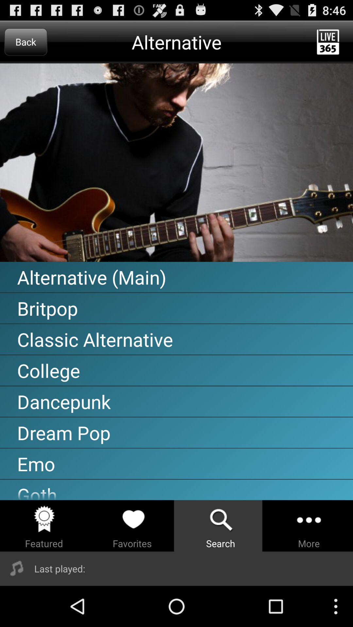  What do you see at coordinates (176, 163) in the screenshot?
I see `open icon above the alternative (main) icon` at bounding box center [176, 163].